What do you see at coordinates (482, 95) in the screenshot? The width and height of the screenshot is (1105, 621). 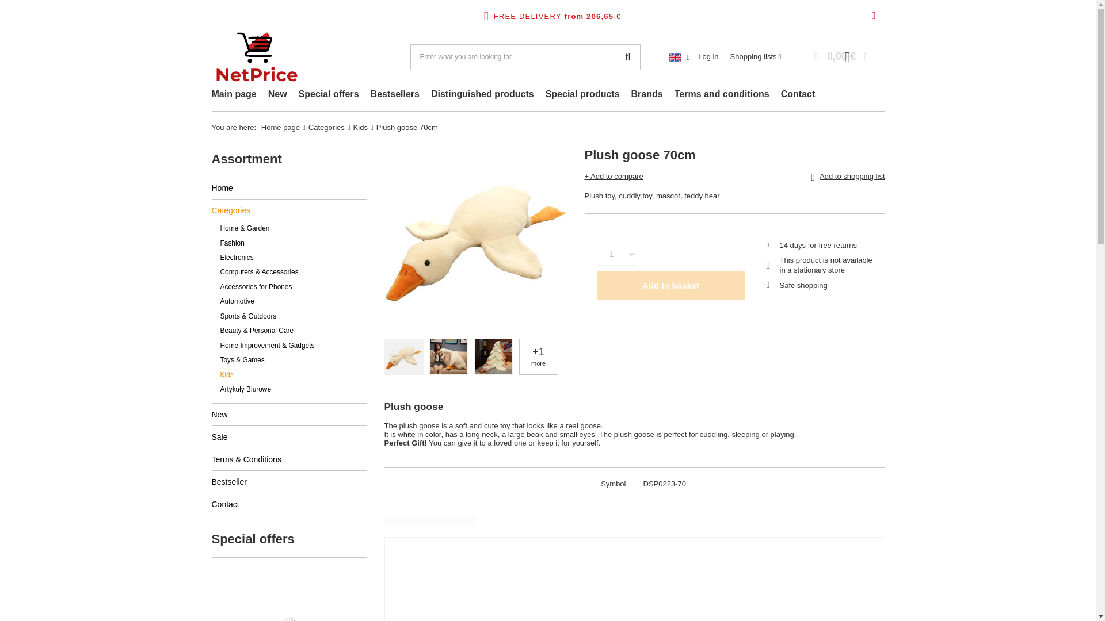 I see `Distinguished products` at bounding box center [482, 95].